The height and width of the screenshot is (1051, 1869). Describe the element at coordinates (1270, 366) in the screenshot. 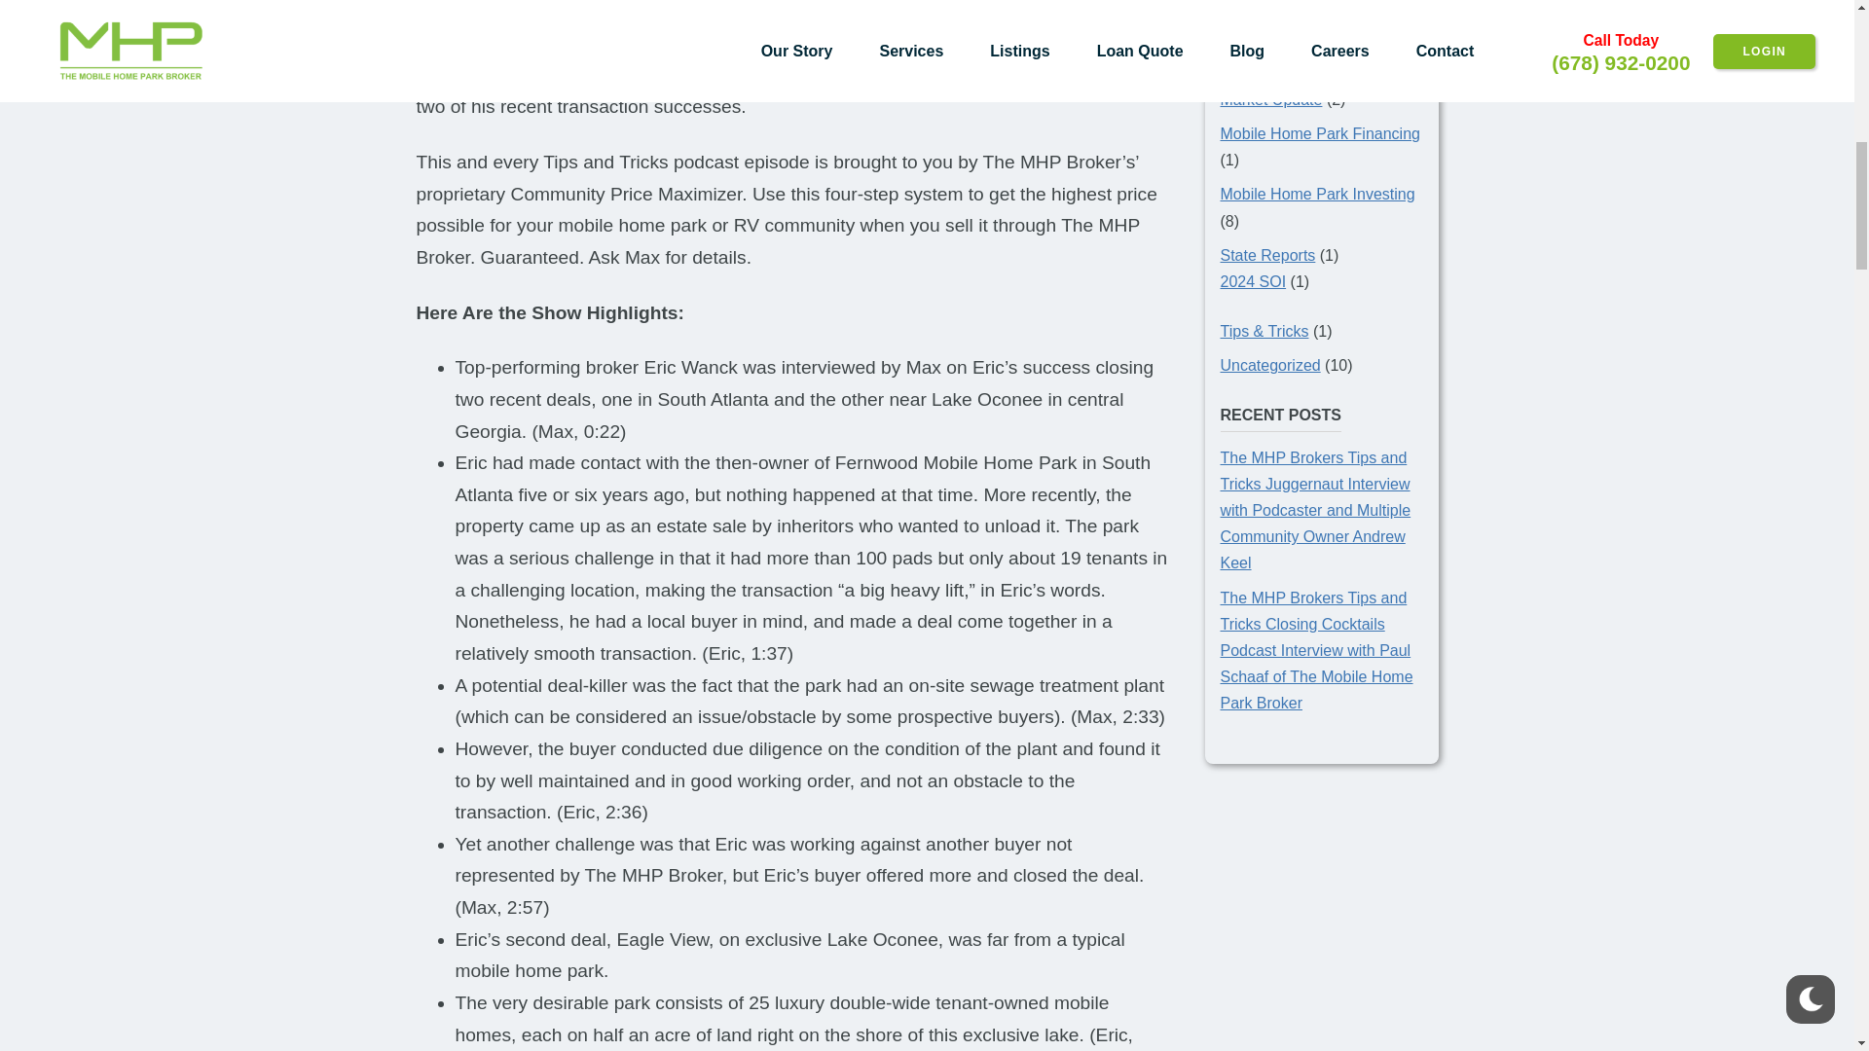

I see `Uncategorized` at that location.